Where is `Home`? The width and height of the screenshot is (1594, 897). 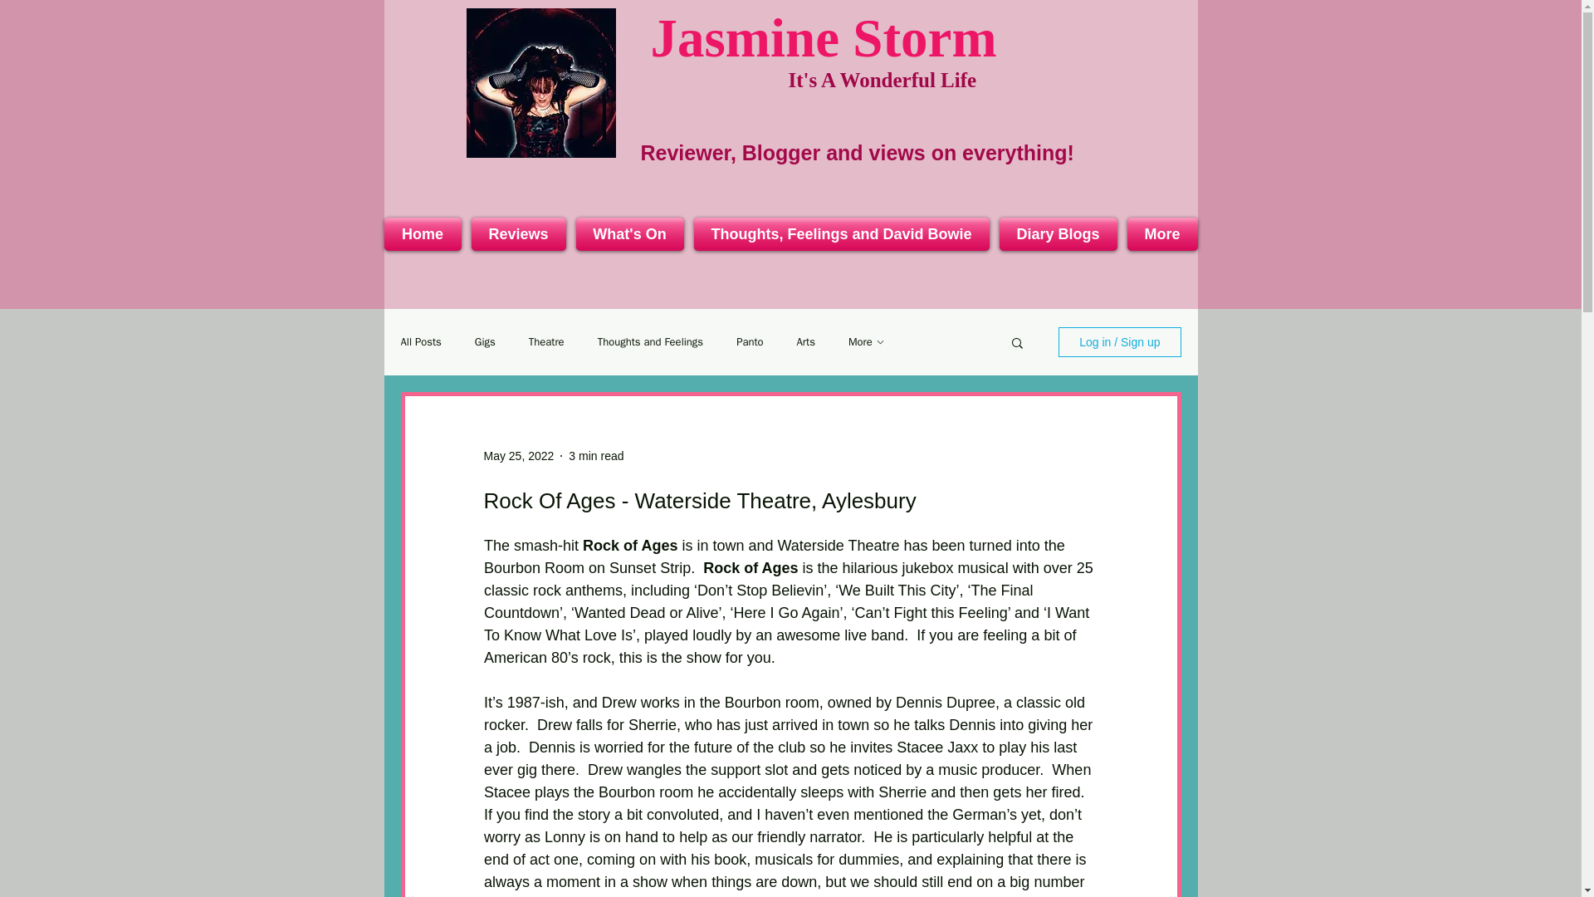
Home is located at coordinates (424, 234).